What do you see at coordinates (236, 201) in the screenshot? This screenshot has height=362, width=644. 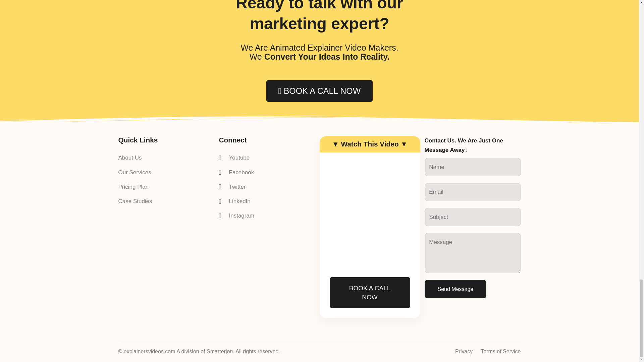 I see `LinkedIn` at bounding box center [236, 201].